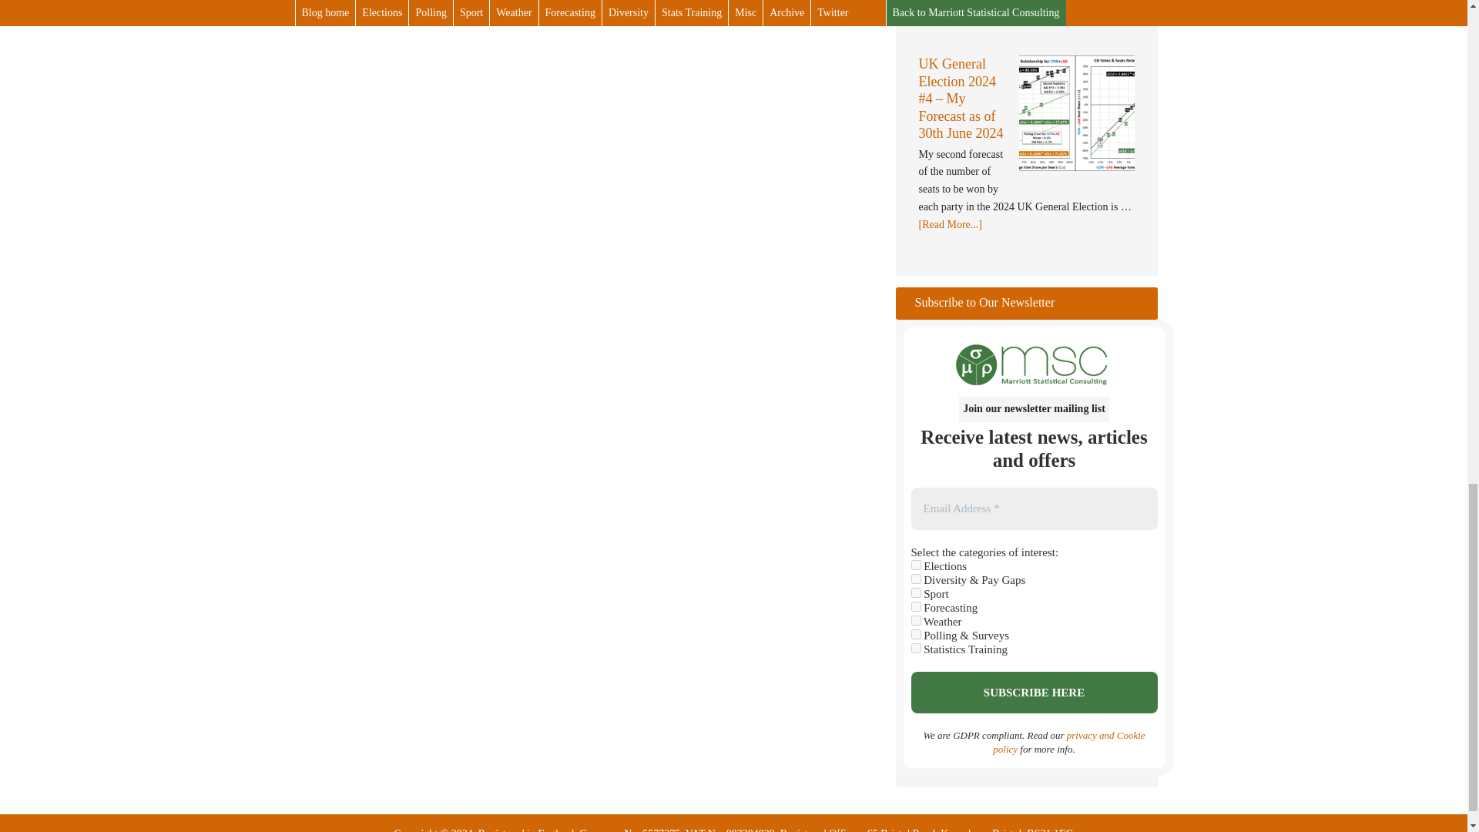 This screenshot has width=1479, height=832. I want to click on 5, so click(915, 564).